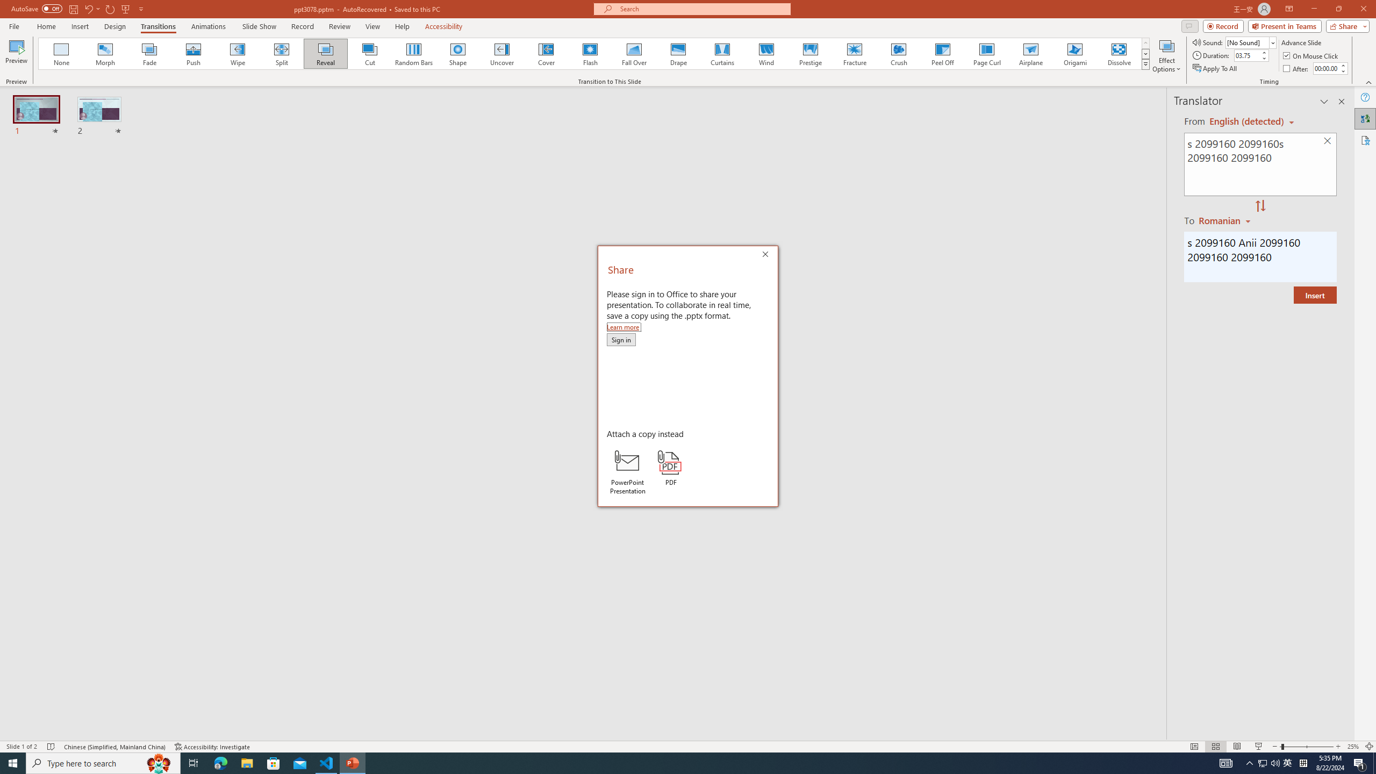 The width and height of the screenshot is (1376, 774). I want to click on Action Center, 1 new notification, so click(1360, 763).